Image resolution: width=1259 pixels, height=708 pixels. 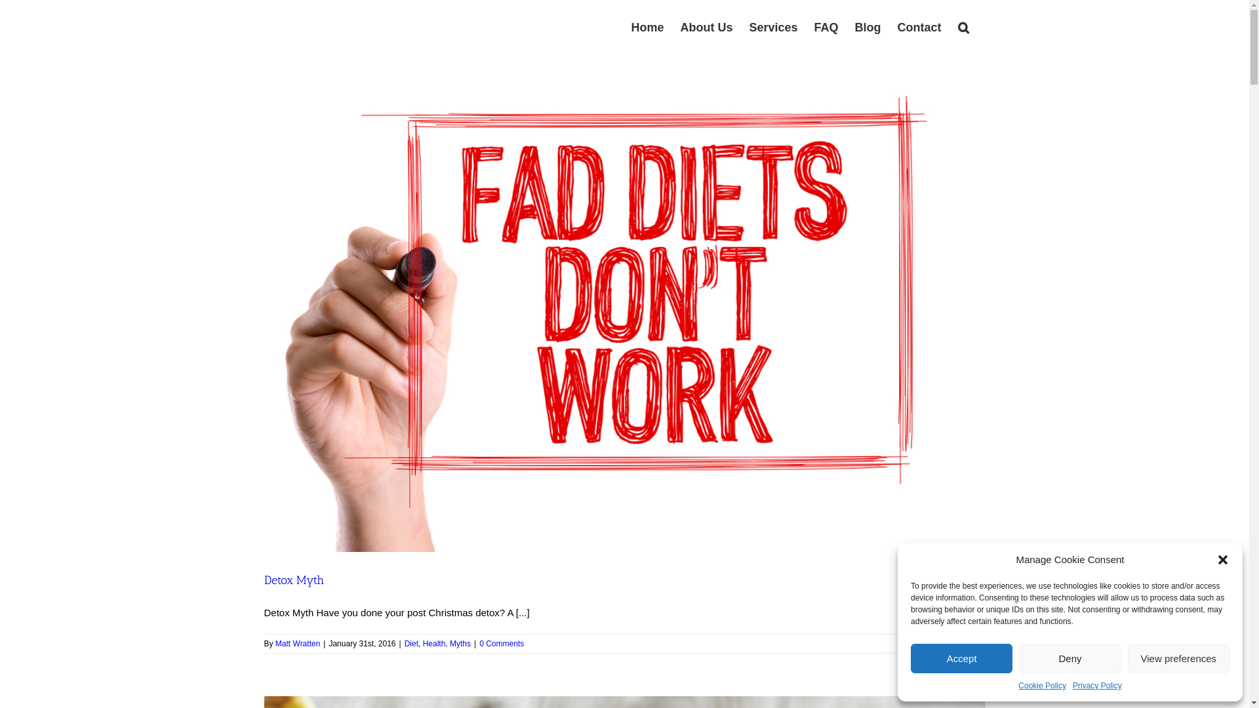 What do you see at coordinates (963, 28) in the screenshot?
I see `Search` at bounding box center [963, 28].